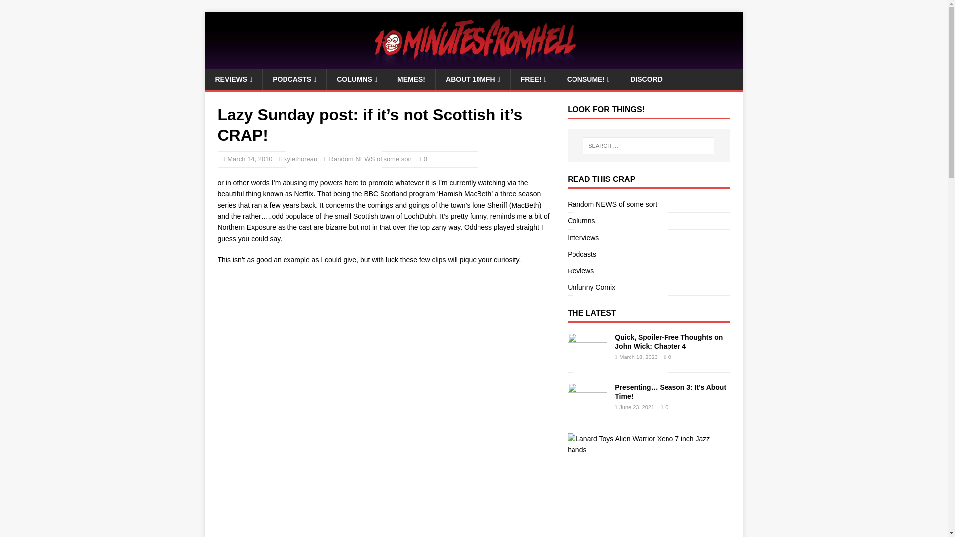 The image size is (955, 537). Describe the element at coordinates (588, 79) in the screenshot. I see `CONSUME!` at that location.